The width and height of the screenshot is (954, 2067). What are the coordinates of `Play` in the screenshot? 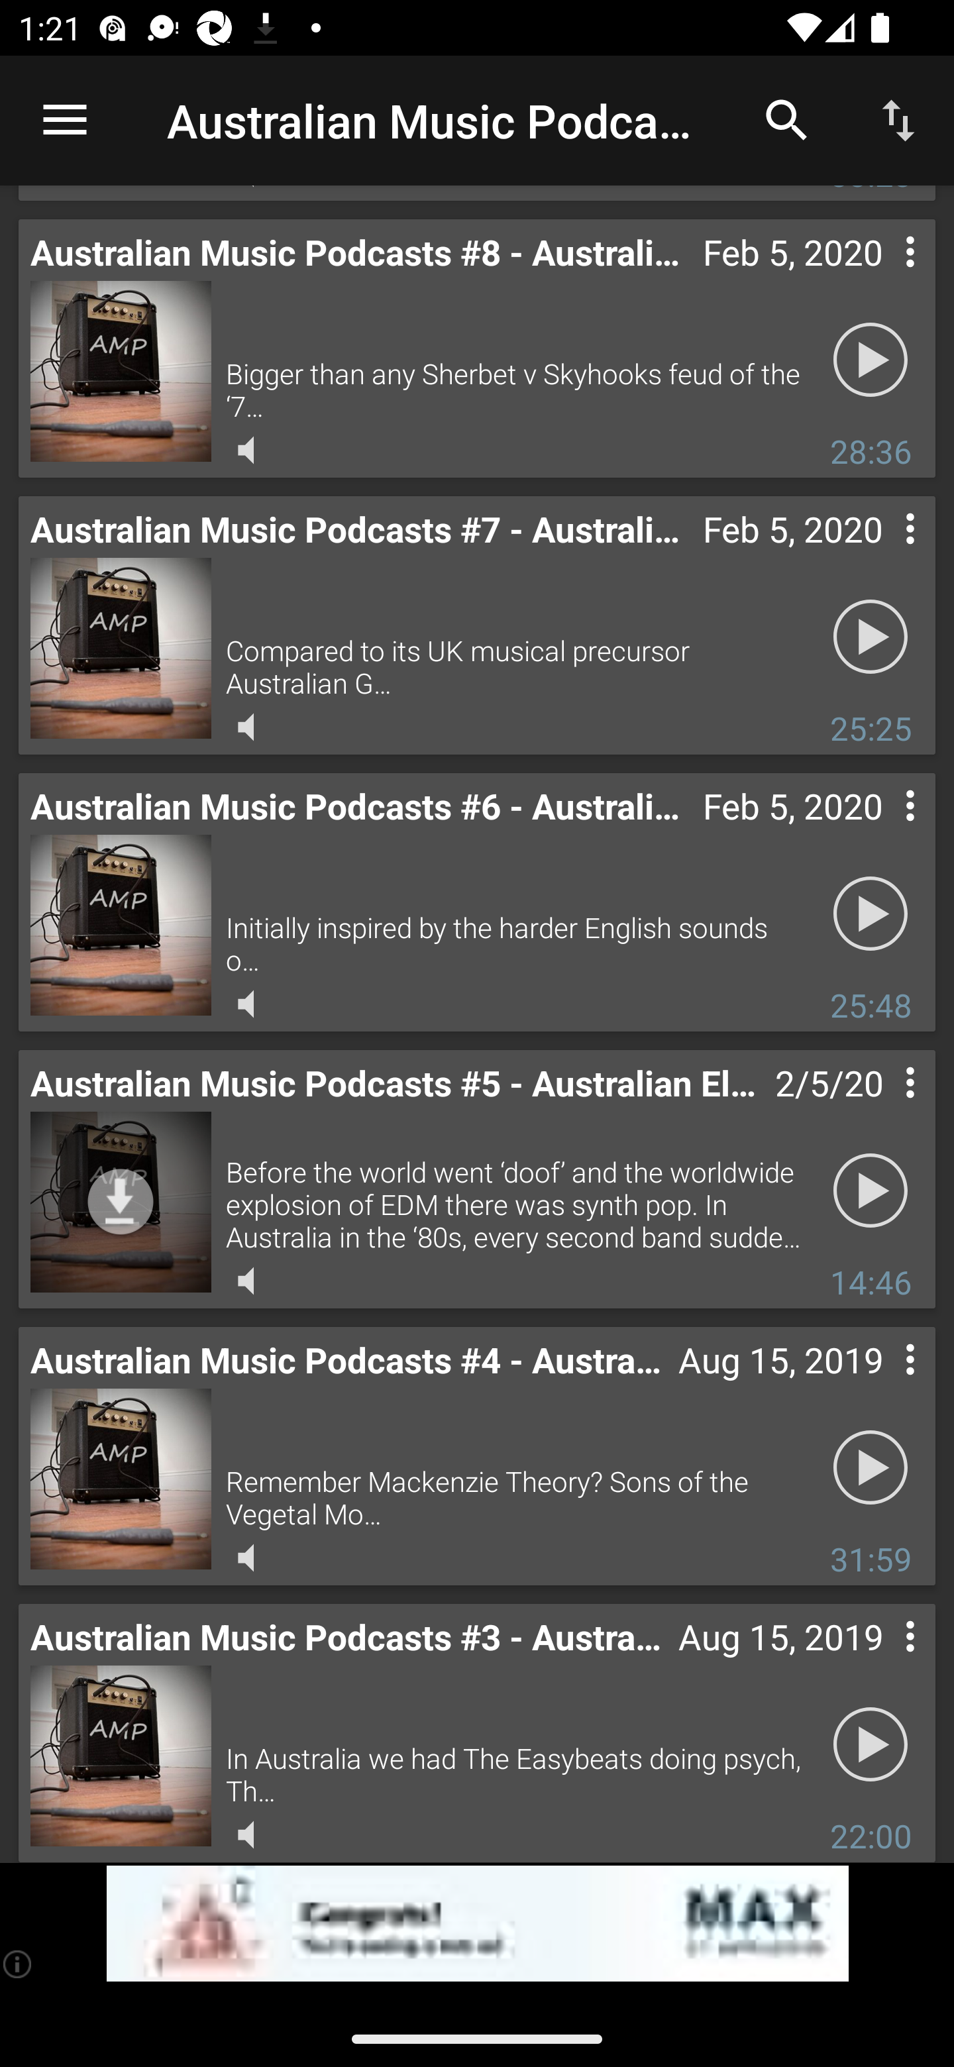 It's located at (871, 1744).